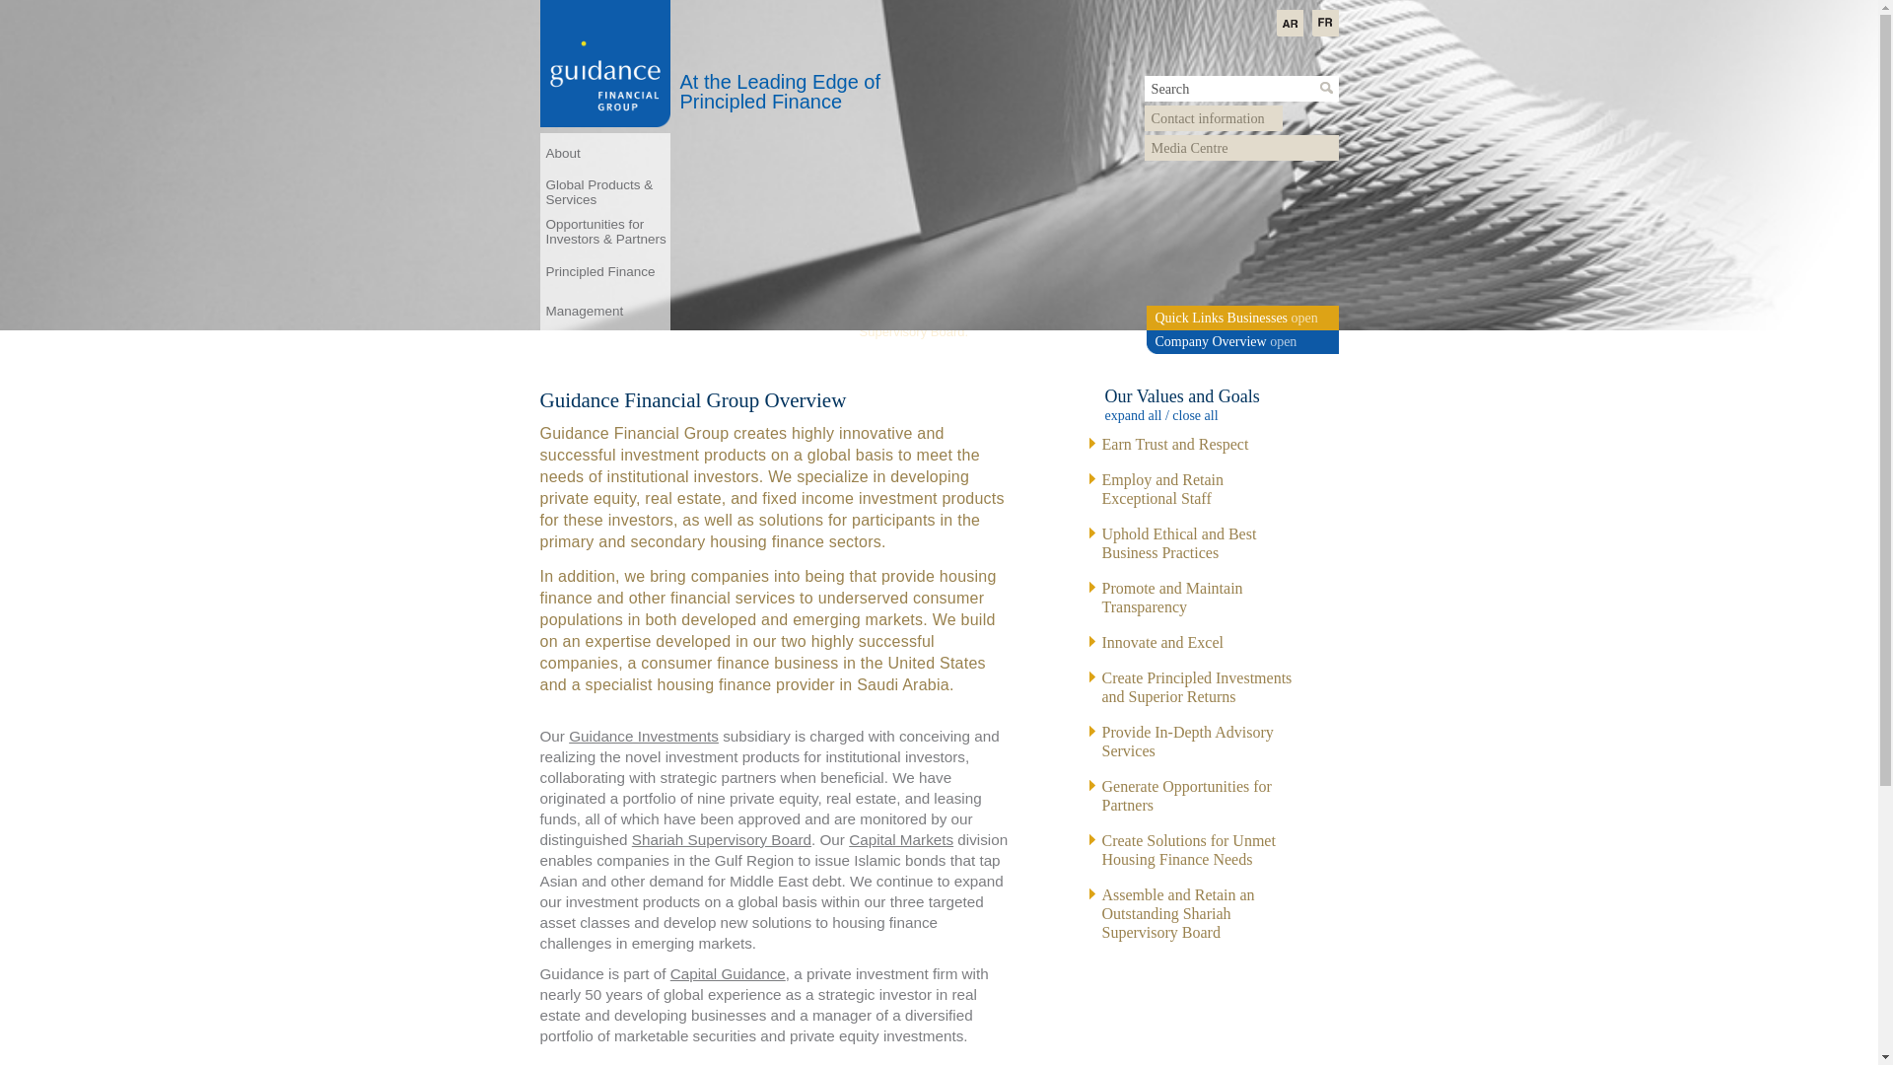 This screenshot has height=1065, width=1893. I want to click on Search, so click(1240, 88).